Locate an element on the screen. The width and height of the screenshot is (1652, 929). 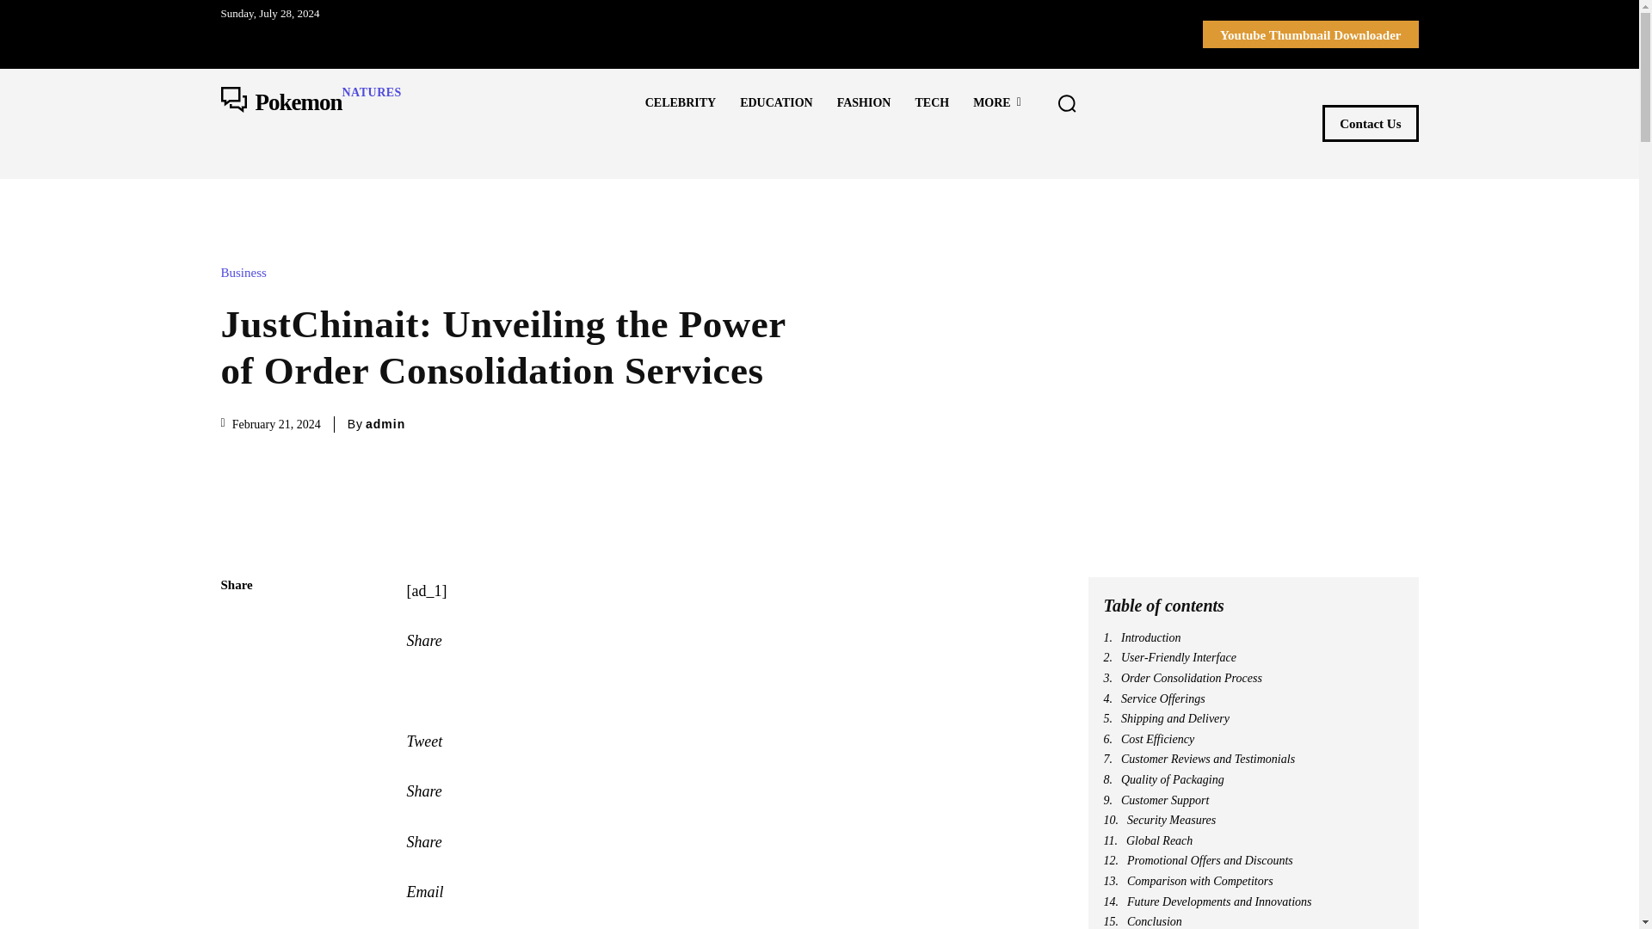
FASHION is located at coordinates (864, 102).